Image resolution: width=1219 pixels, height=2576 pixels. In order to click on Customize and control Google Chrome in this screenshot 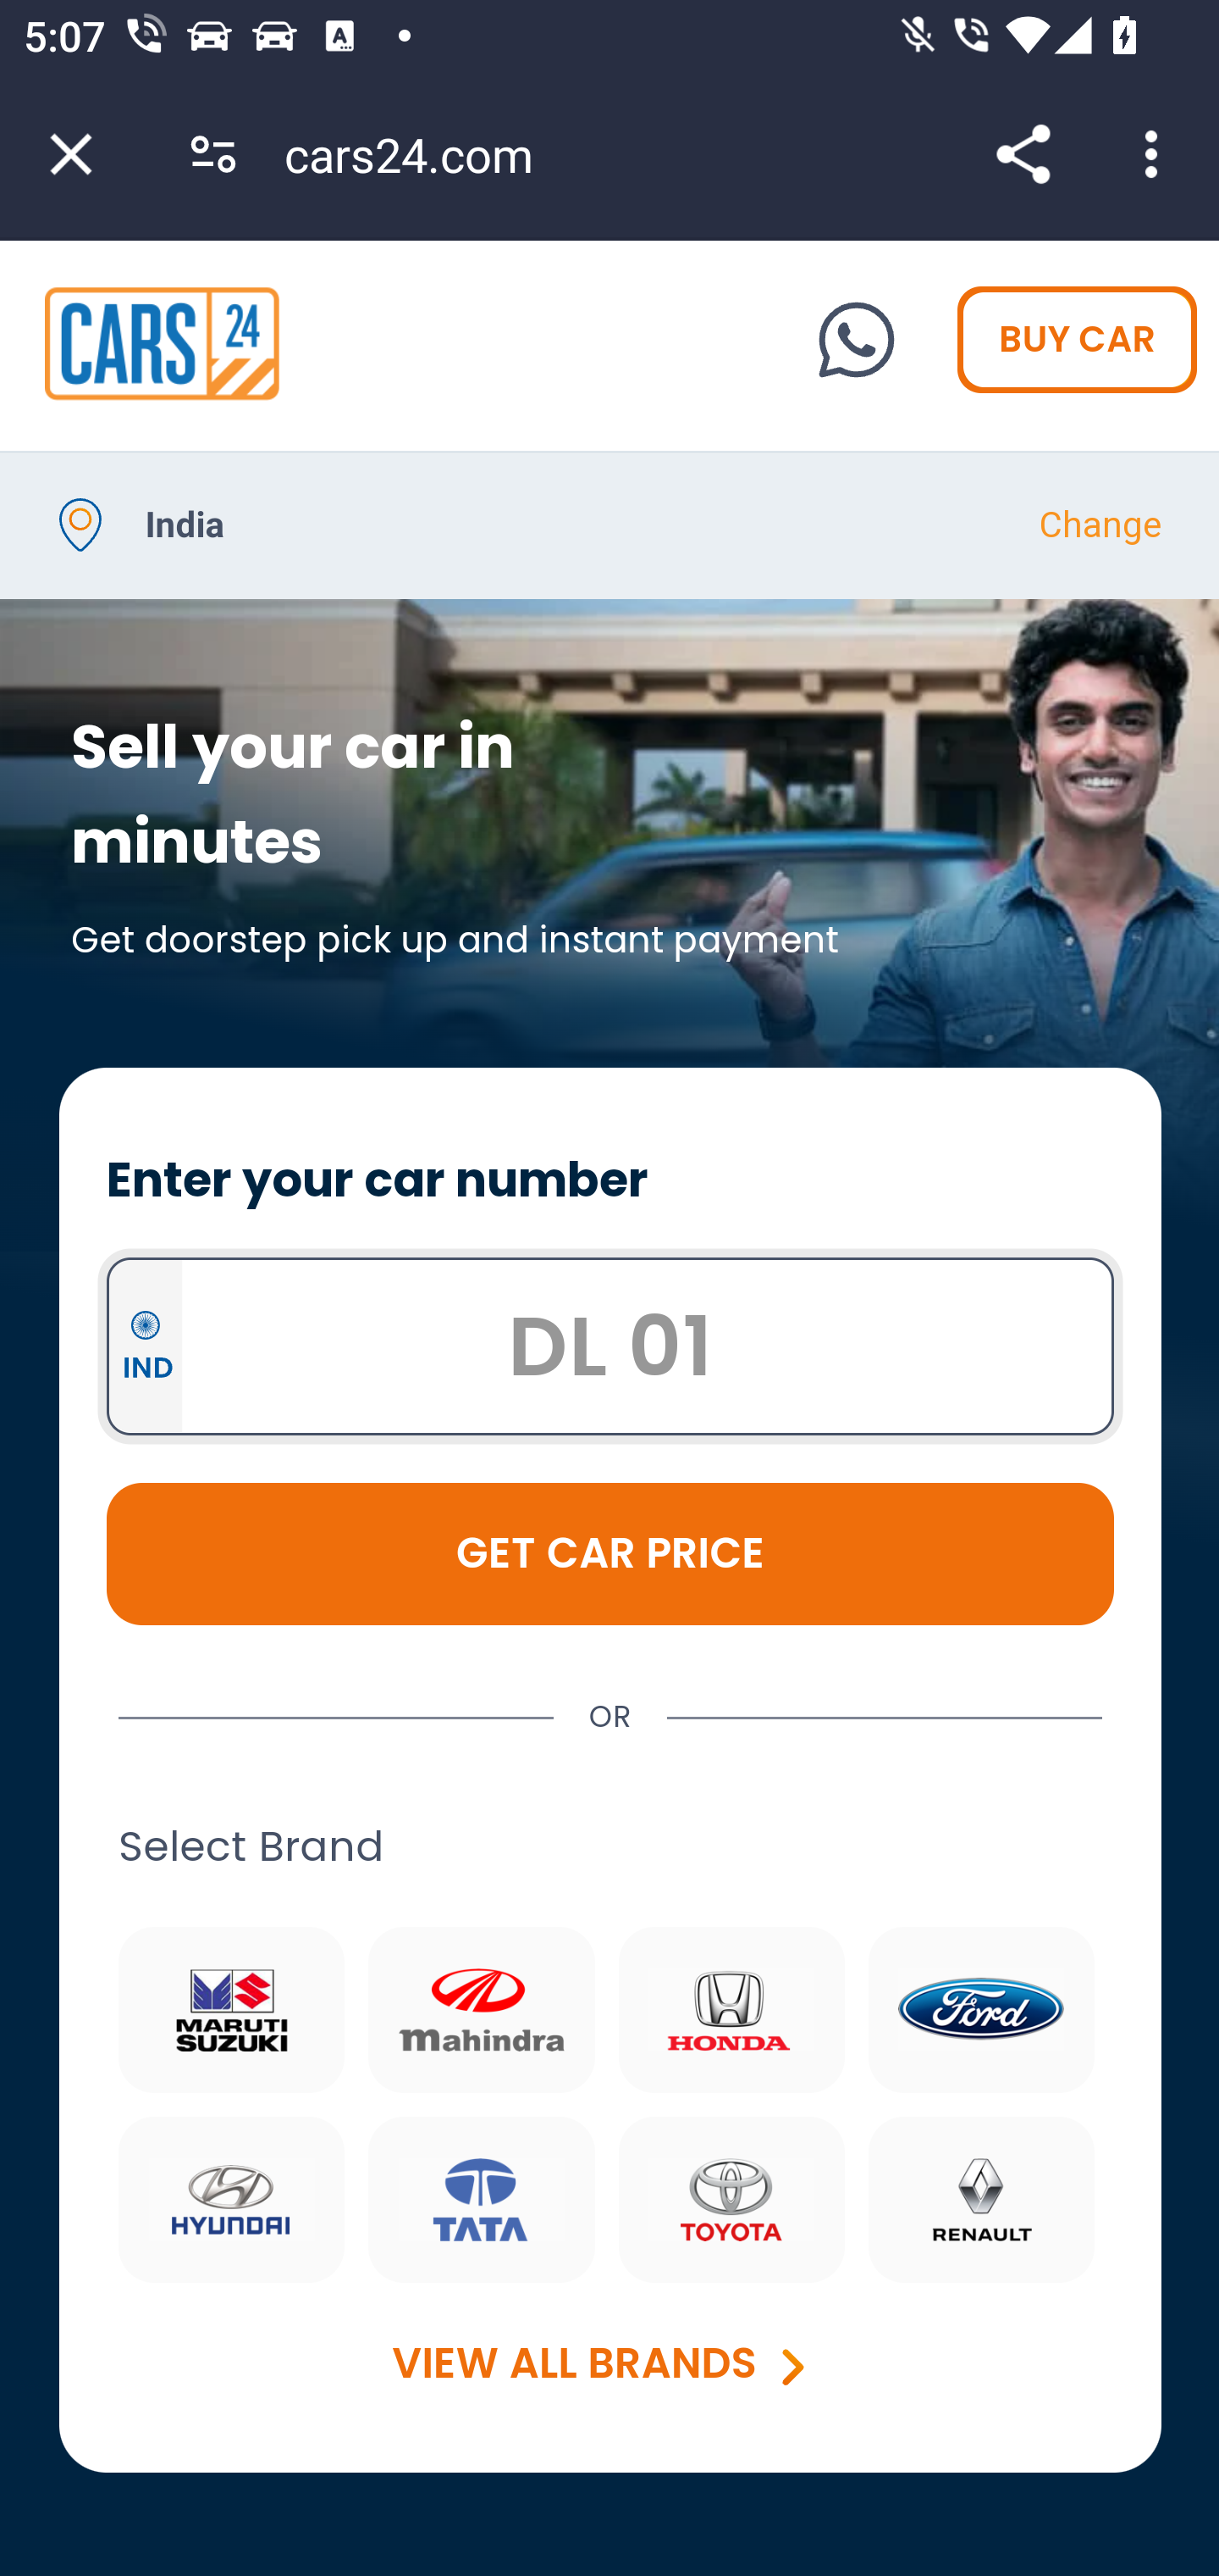, I will do `click(1156, 154)`.